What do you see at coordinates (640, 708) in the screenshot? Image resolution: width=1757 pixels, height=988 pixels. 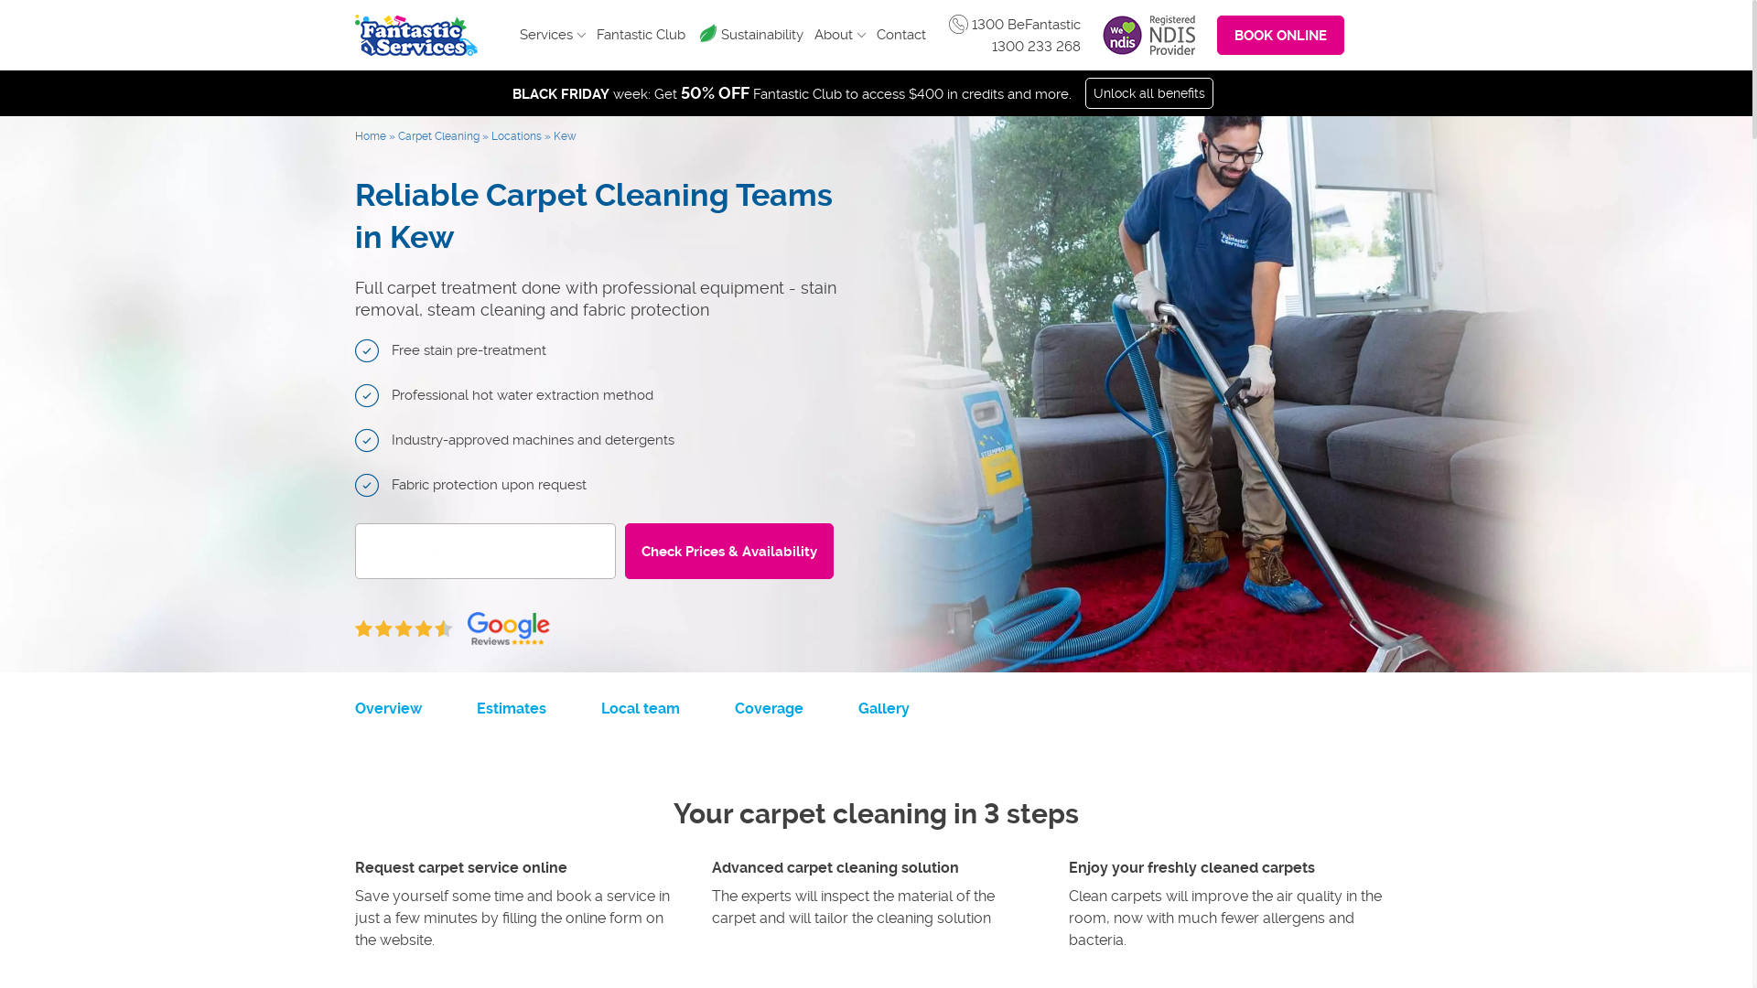 I see `Local team` at bounding box center [640, 708].